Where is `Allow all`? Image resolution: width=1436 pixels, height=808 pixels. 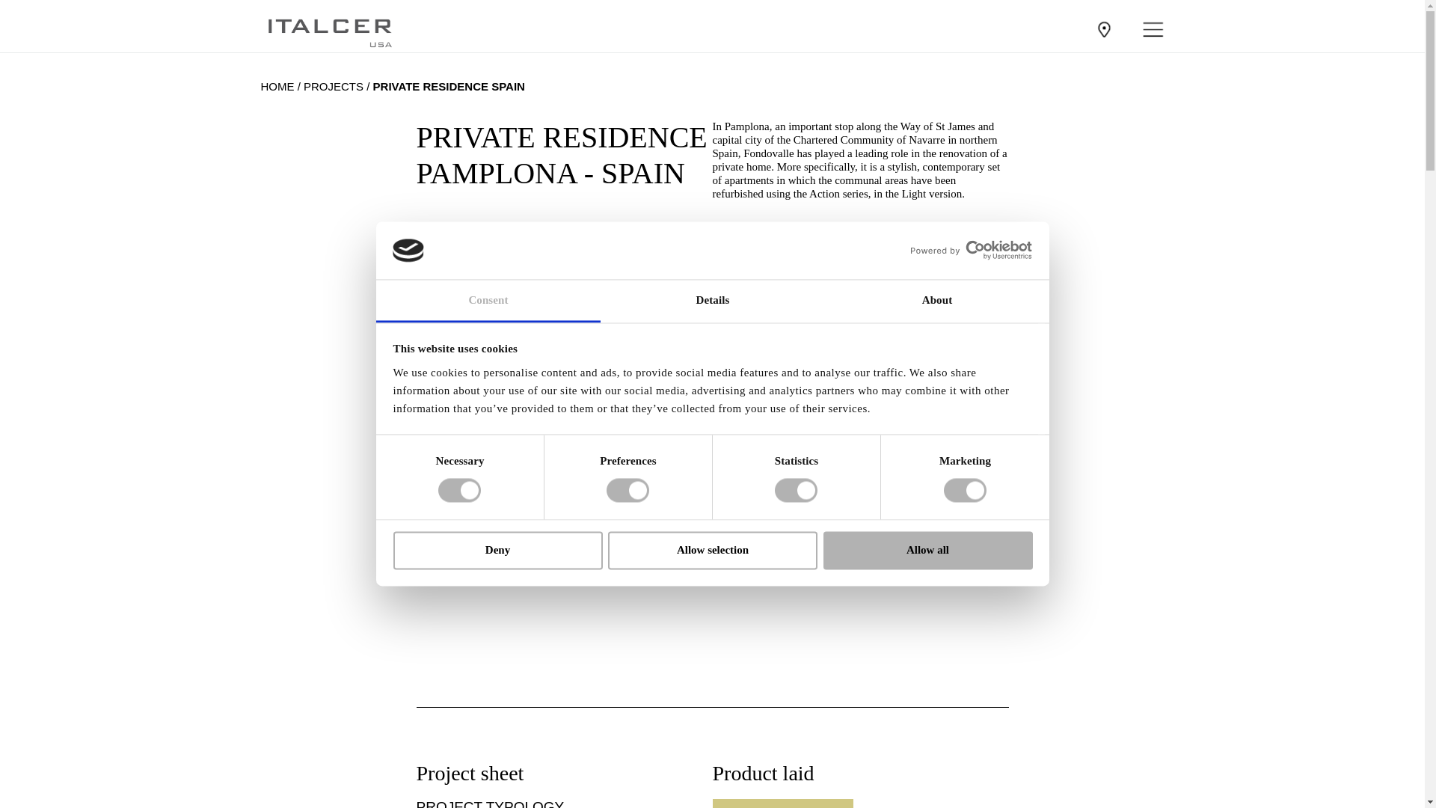 Allow all is located at coordinates (927, 550).